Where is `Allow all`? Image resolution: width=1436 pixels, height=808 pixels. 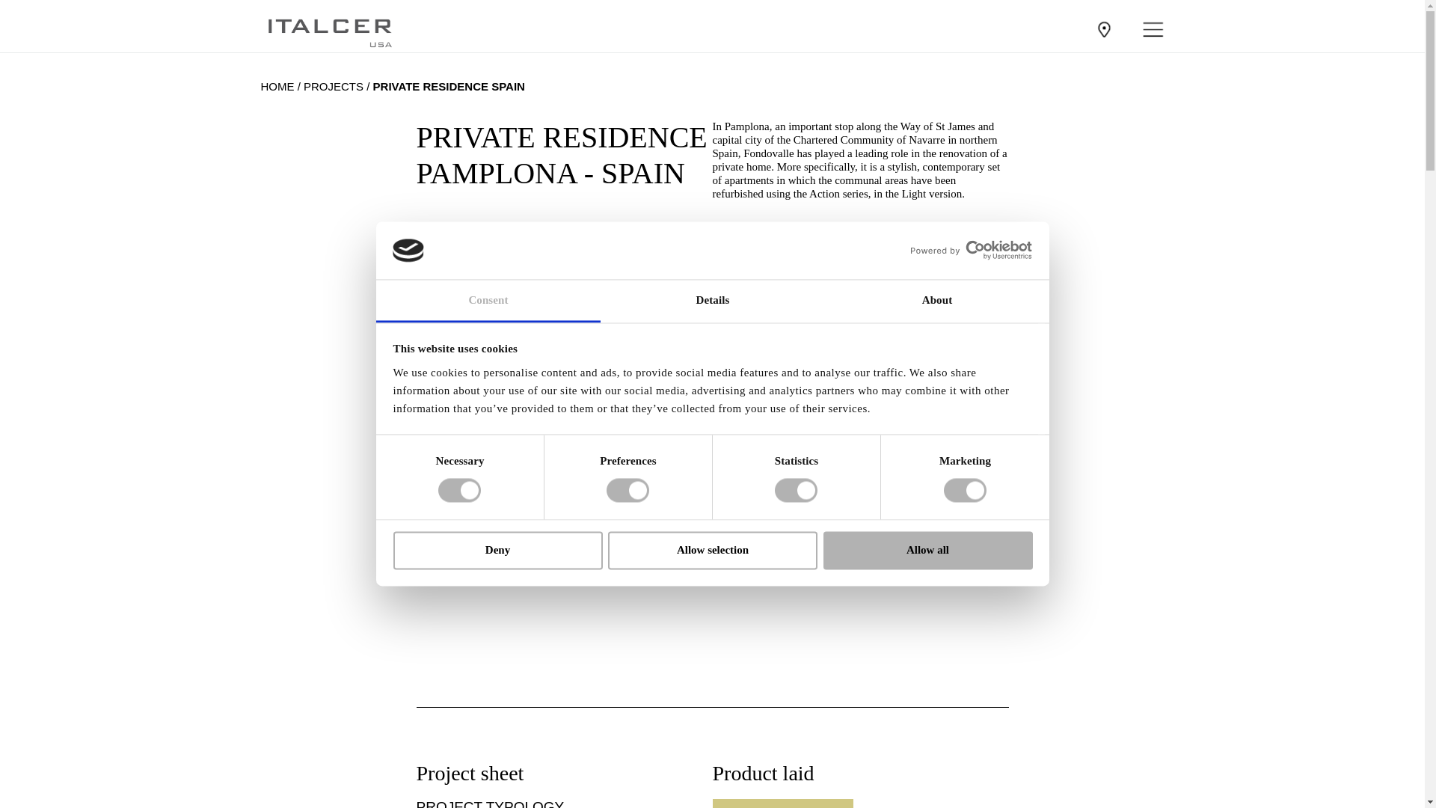 Allow all is located at coordinates (927, 550).